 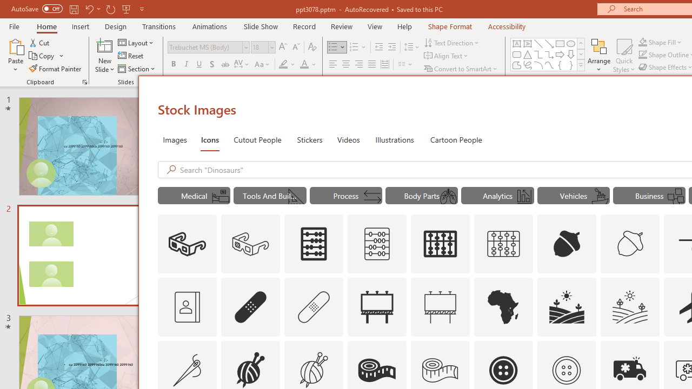 I want to click on AutomationID: Icons_BarGraphUpwardTrend_RTL_M, so click(x=524, y=197).